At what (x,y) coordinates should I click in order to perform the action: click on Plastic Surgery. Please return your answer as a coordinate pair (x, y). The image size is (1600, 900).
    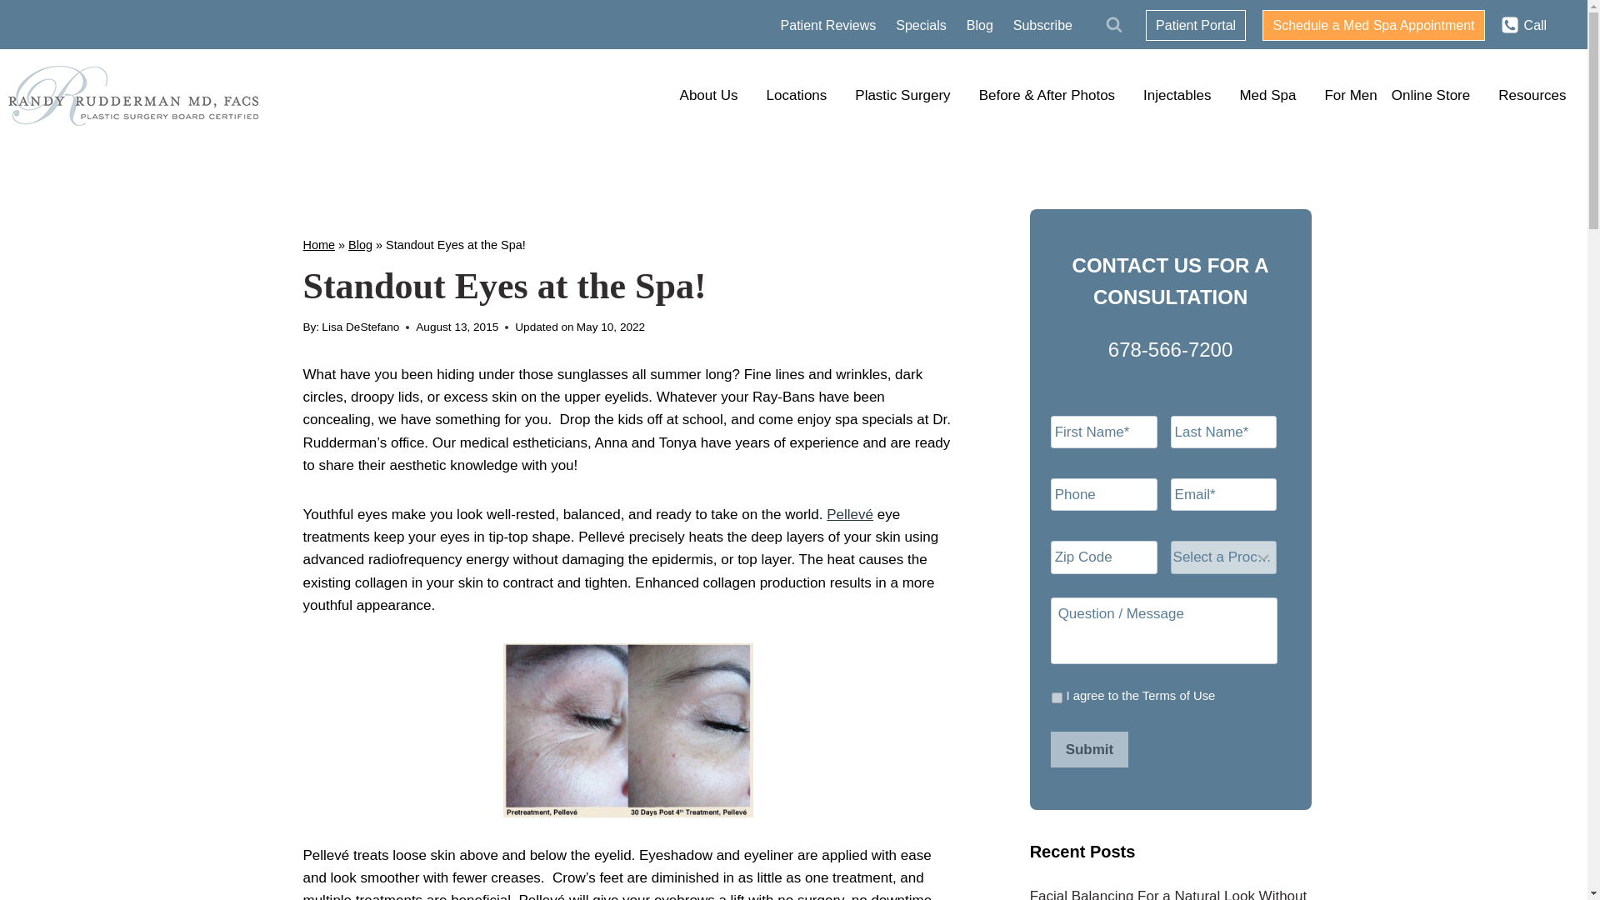
    Looking at the image, I should click on (909, 95).